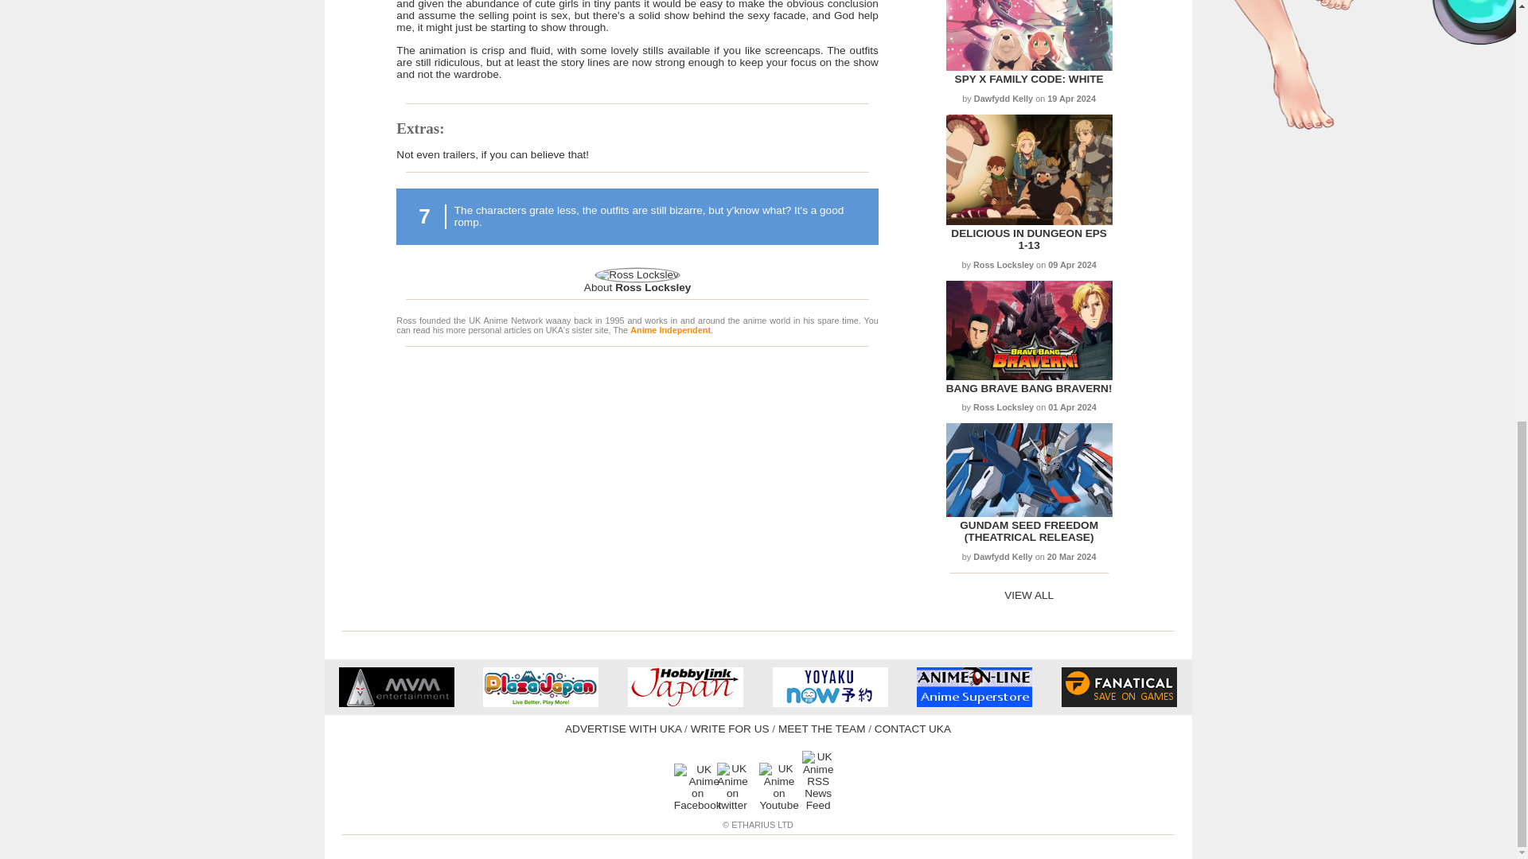  What do you see at coordinates (1029, 78) in the screenshot?
I see `SPY X FAMILY CODE: WHITE` at bounding box center [1029, 78].